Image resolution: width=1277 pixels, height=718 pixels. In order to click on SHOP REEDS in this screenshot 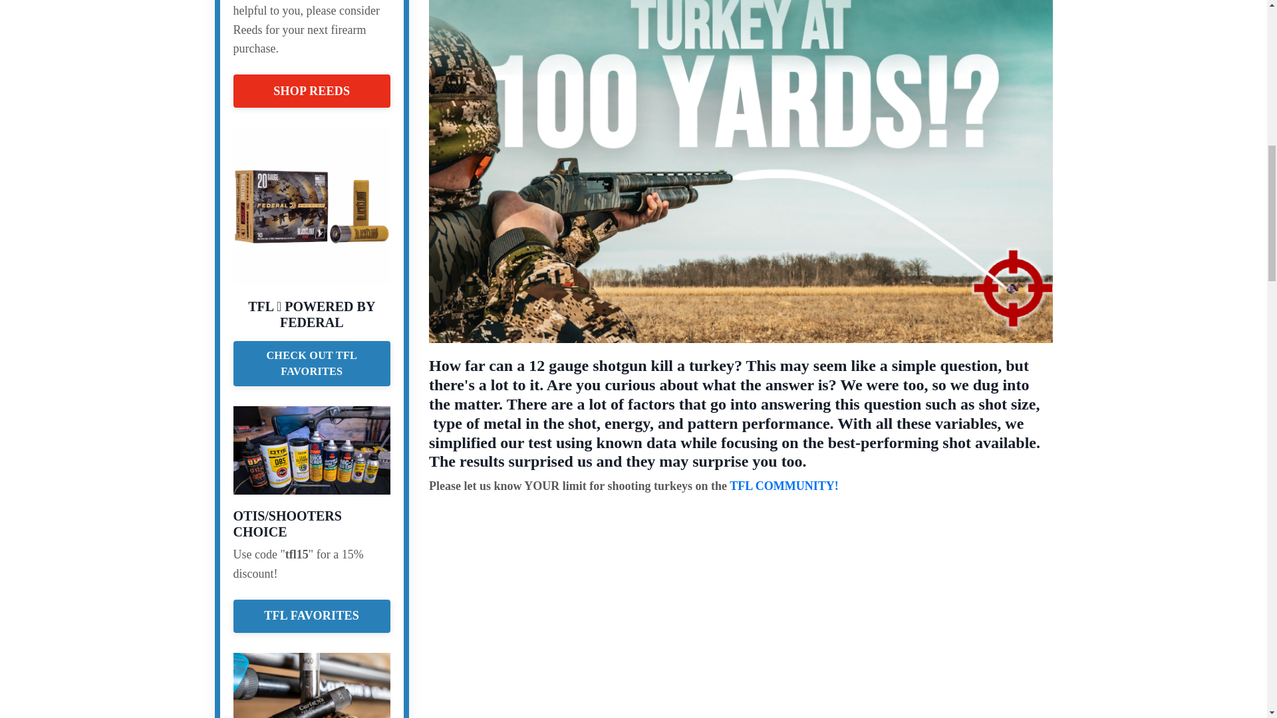, I will do `click(311, 91)`.